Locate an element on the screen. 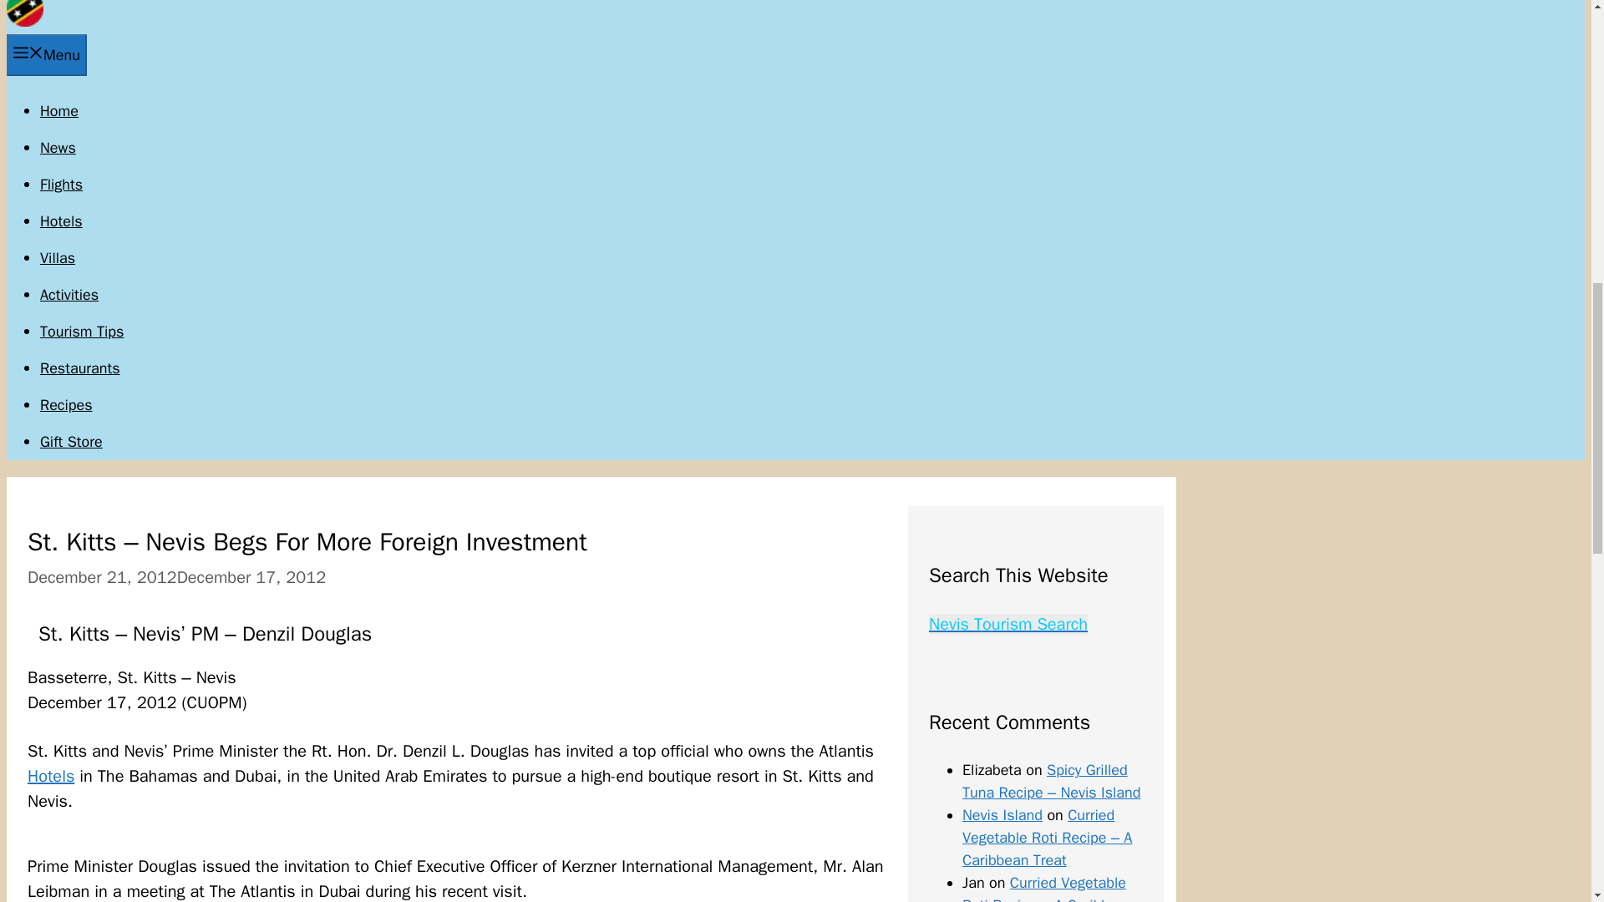 This screenshot has height=902, width=1604. Nevis Island is located at coordinates (1002, 815).